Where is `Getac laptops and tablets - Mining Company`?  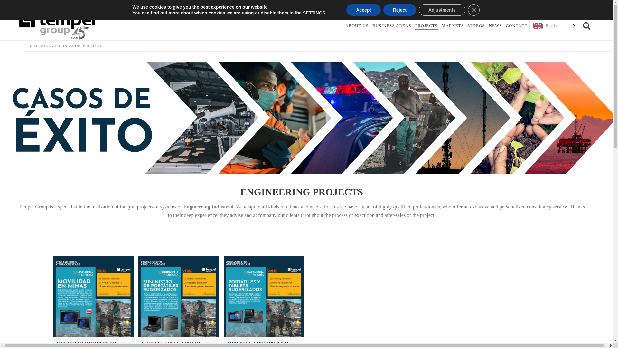 Getac laptops and tablets - Mining Company is located at coordinates (264, 296).